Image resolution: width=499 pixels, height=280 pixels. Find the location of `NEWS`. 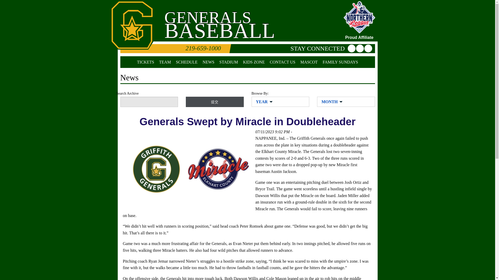

NEWS is located at coordinates (208, 62).